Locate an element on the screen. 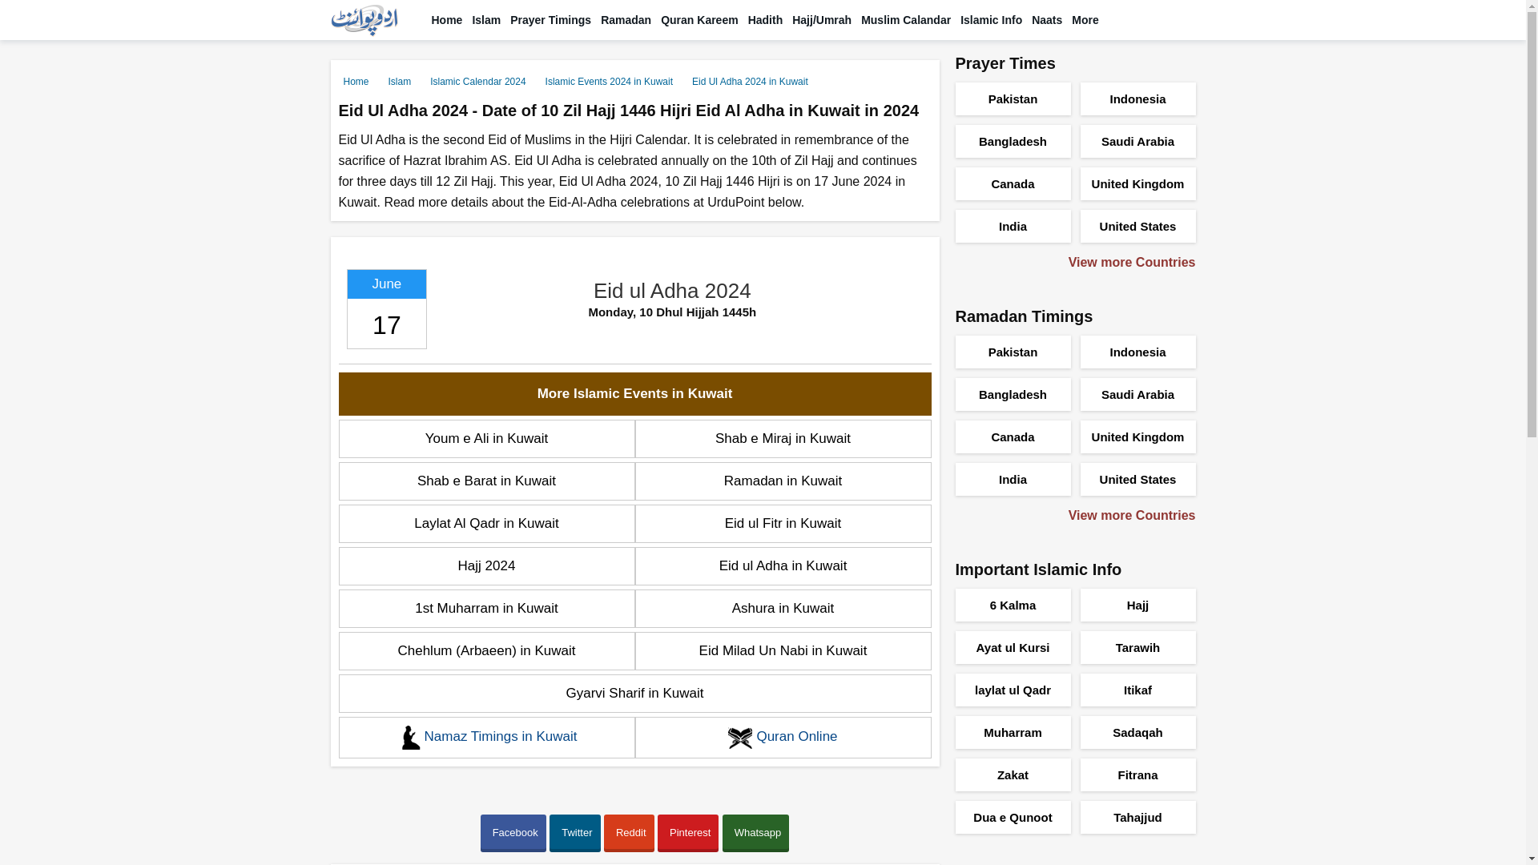  Hadith is located at coordinates (765, 19).